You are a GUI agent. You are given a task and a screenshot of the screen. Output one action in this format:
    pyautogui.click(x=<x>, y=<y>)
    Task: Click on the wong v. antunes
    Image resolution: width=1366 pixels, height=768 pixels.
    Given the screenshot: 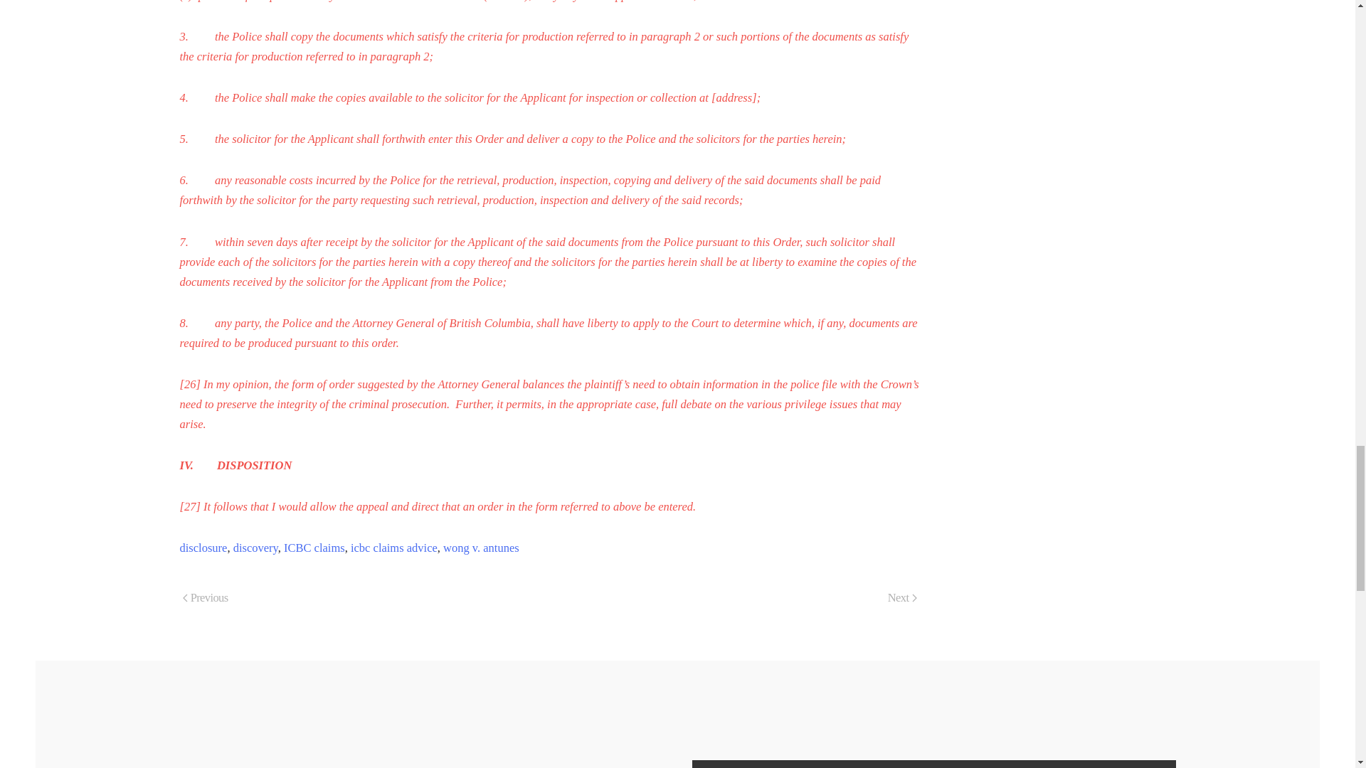 What is the action you would take?
    pyautogui.click(x=481, y=548)
    